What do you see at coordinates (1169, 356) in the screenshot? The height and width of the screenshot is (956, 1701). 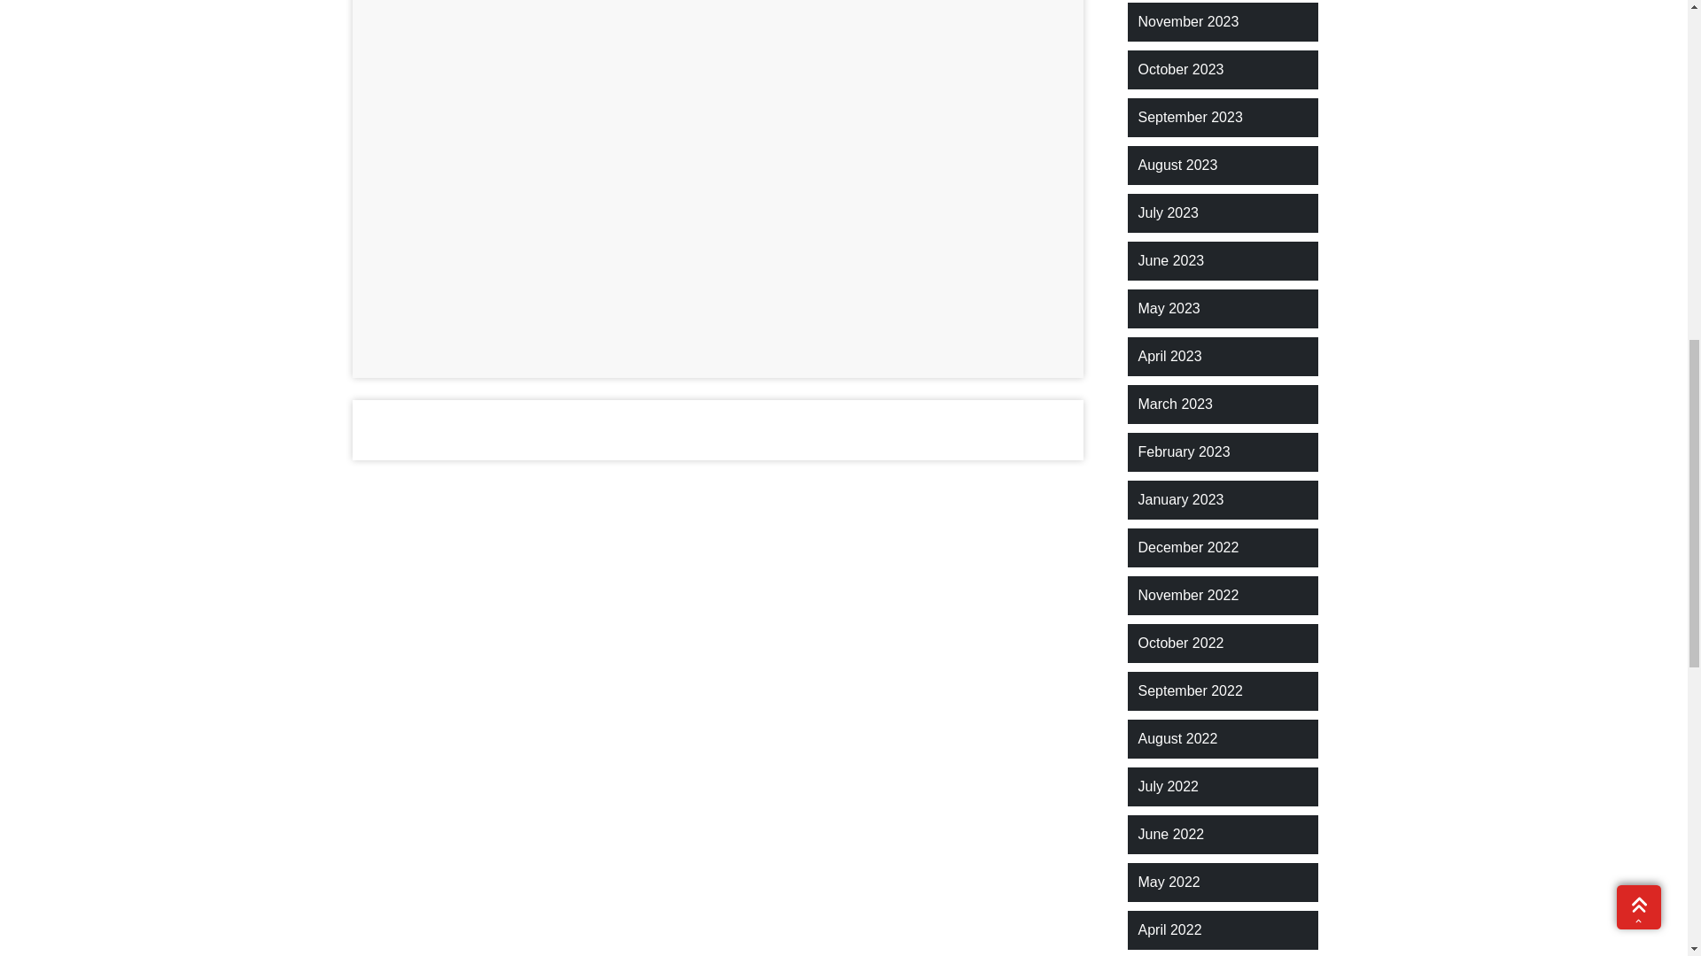 I see `April 2023` at bounding box center [1169, 356].